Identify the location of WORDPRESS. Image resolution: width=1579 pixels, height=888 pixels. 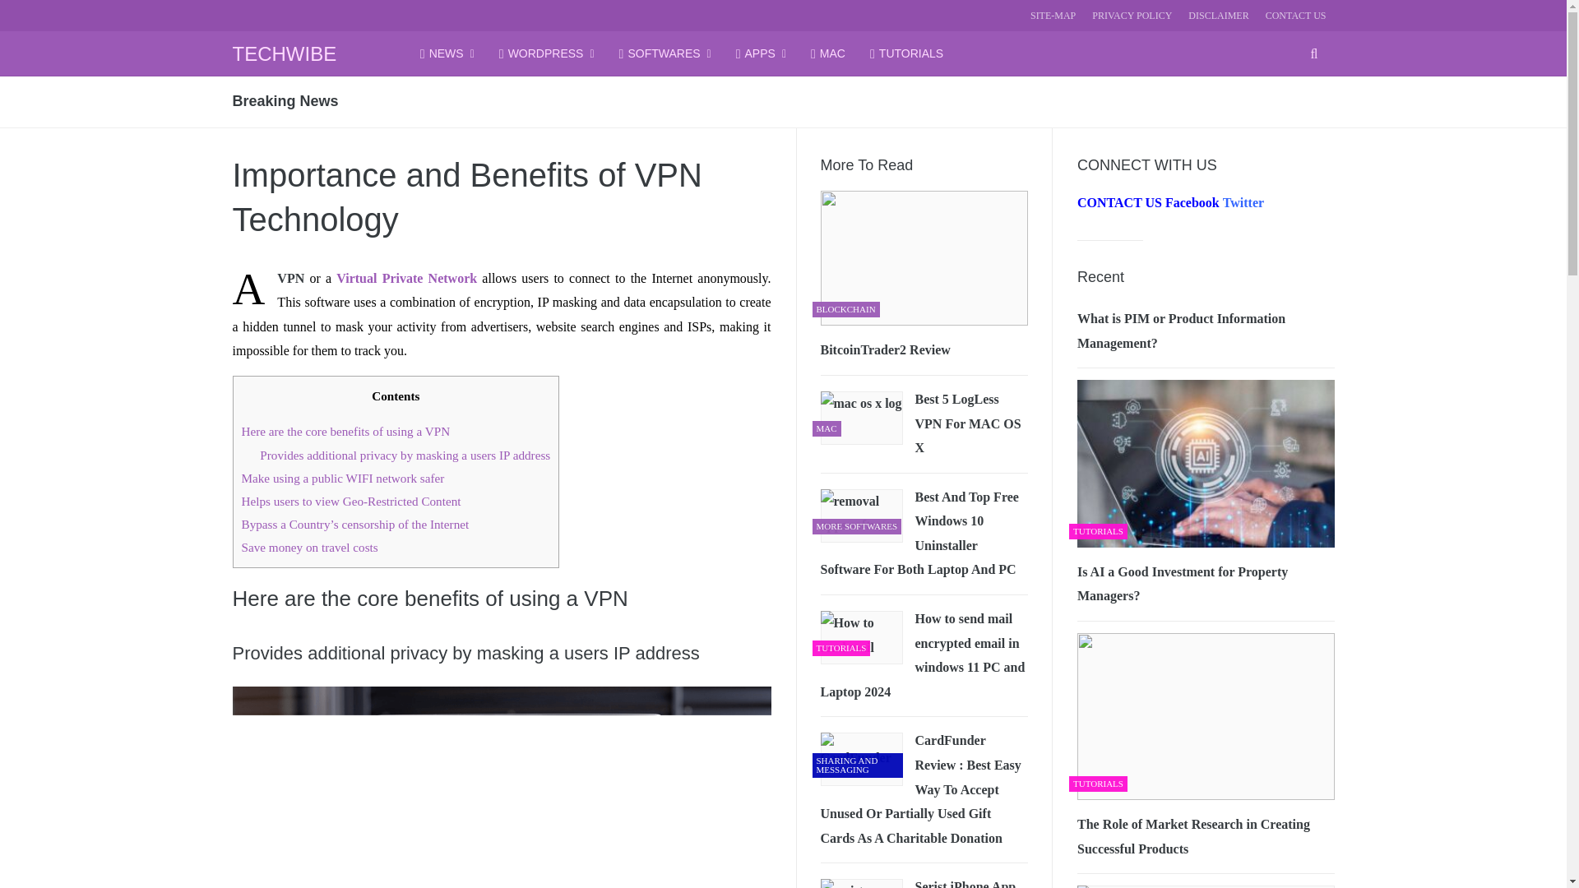
(546, 53).